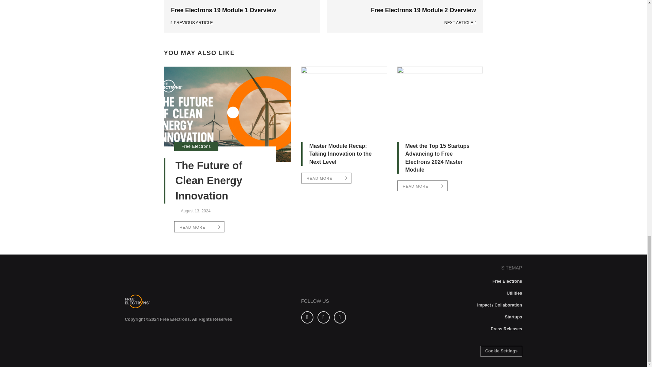 Image resolution: width=652 pixels, height=367 pixels. I want to click on READ MORE, so click(326, 178).